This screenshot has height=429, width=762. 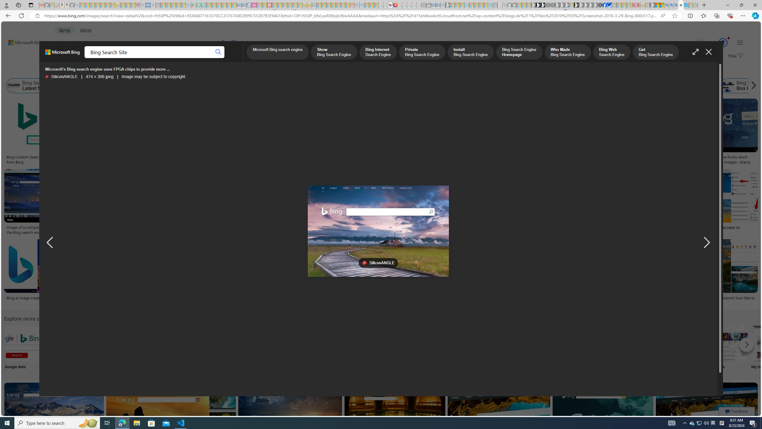 What do you see at coordinates (51, 132) in the screenshot?
I see `Bing Custom Search: A New Site Search Solution from BingSave` at bounding box center [51, 132].